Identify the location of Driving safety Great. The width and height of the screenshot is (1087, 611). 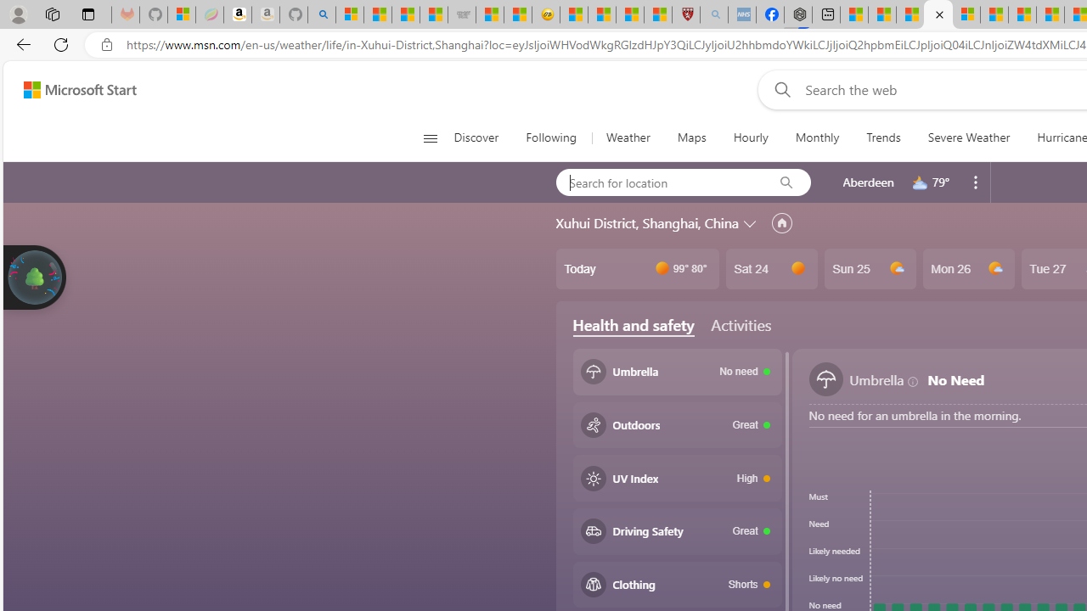
(678, 531).